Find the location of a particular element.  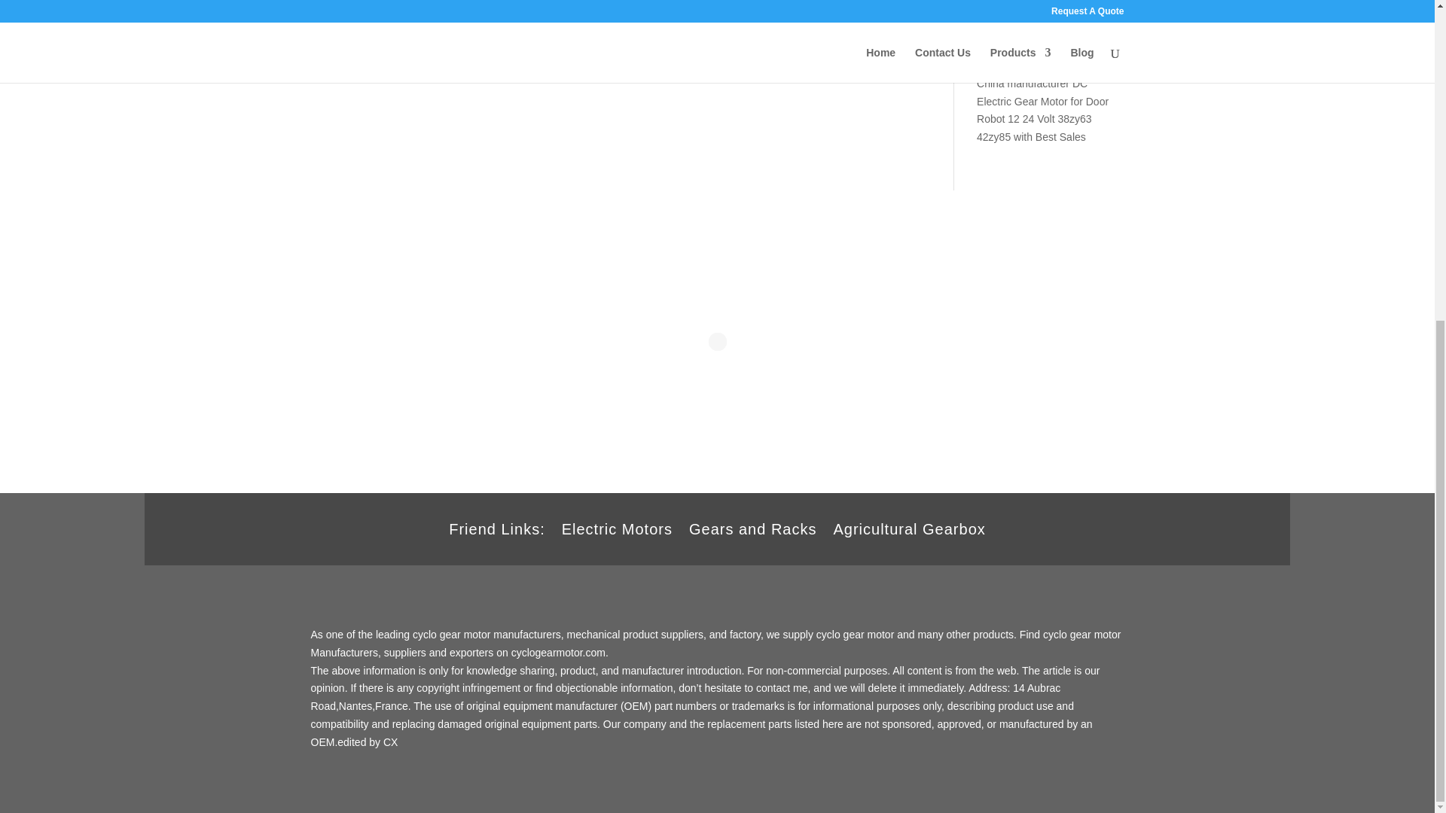

Friend Links: is located at coordinates (496, 531).